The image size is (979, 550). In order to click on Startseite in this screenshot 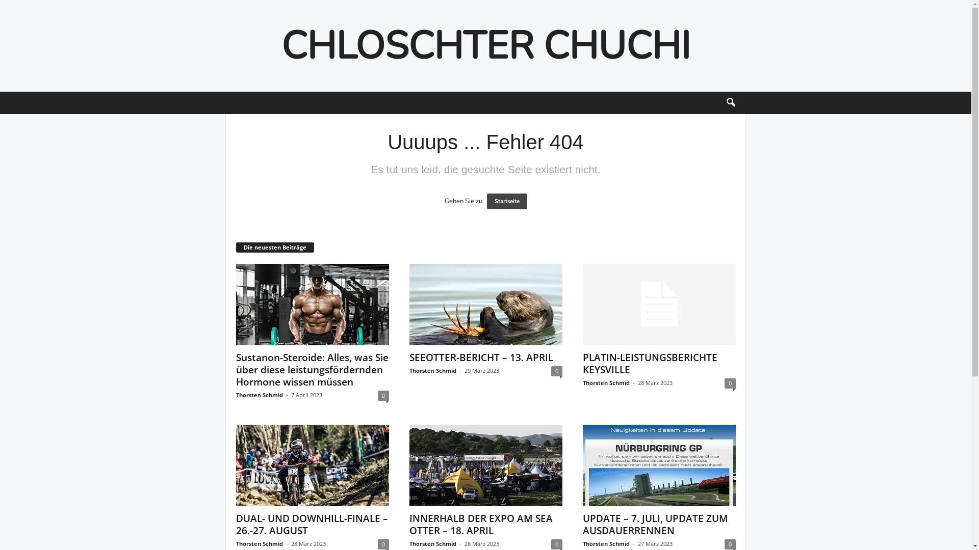, I will do `click(507, 202)`.